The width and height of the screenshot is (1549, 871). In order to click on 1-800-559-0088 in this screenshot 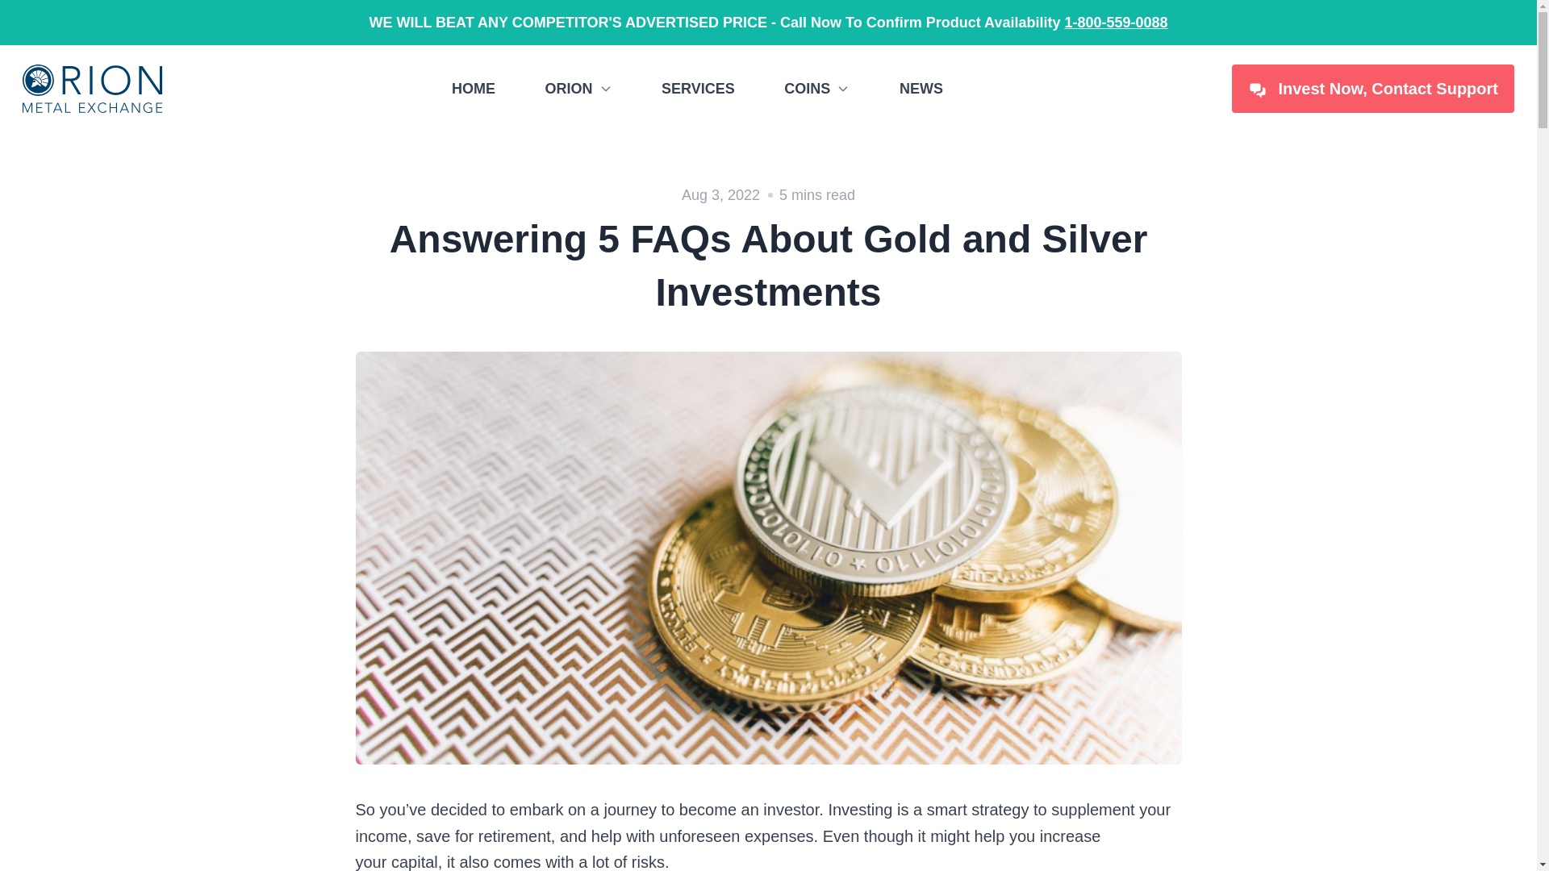, I will do `click(1116, 23)`.